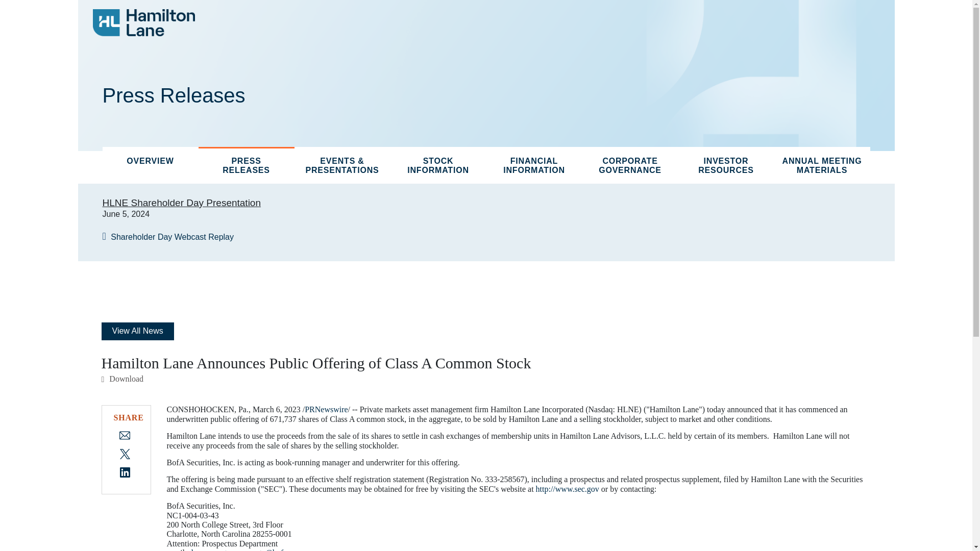 The image size is (980, 551). Describe the element at coordinates (125, 453) in the screenshot. I see `Twitter Share` at that location.